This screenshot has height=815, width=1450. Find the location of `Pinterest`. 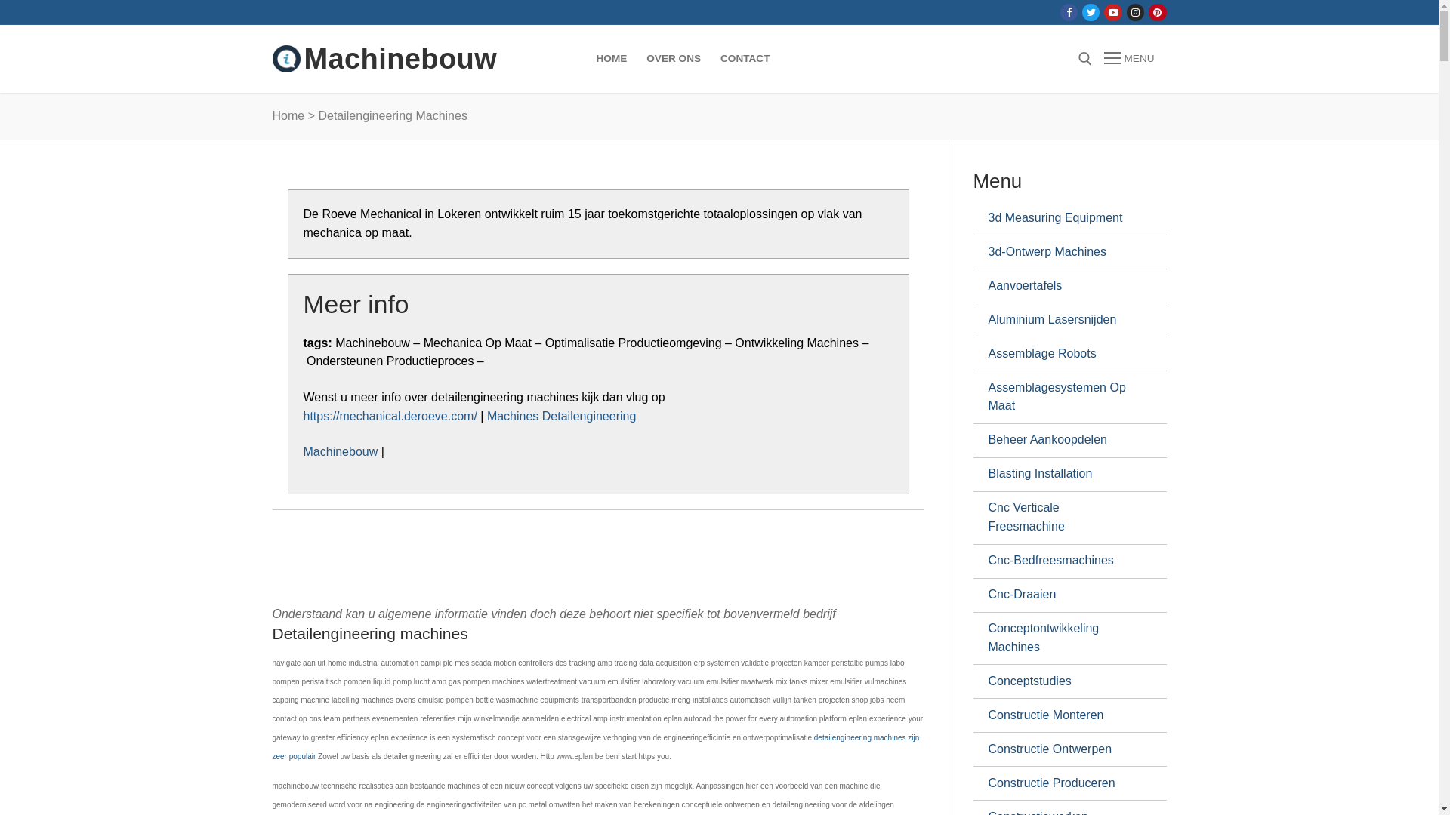

Pinterest is located at coordinates (1157, 12).